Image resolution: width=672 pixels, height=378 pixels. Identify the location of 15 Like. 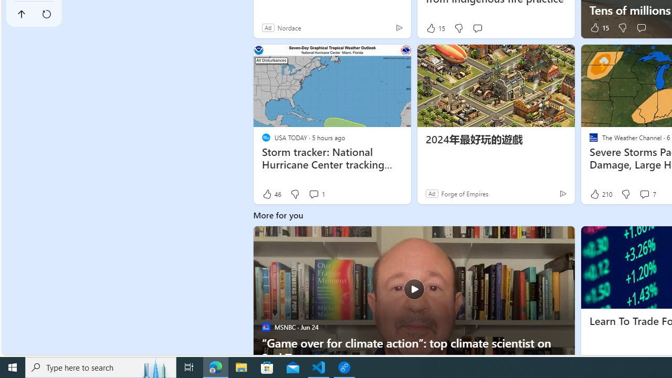
(598, 27).